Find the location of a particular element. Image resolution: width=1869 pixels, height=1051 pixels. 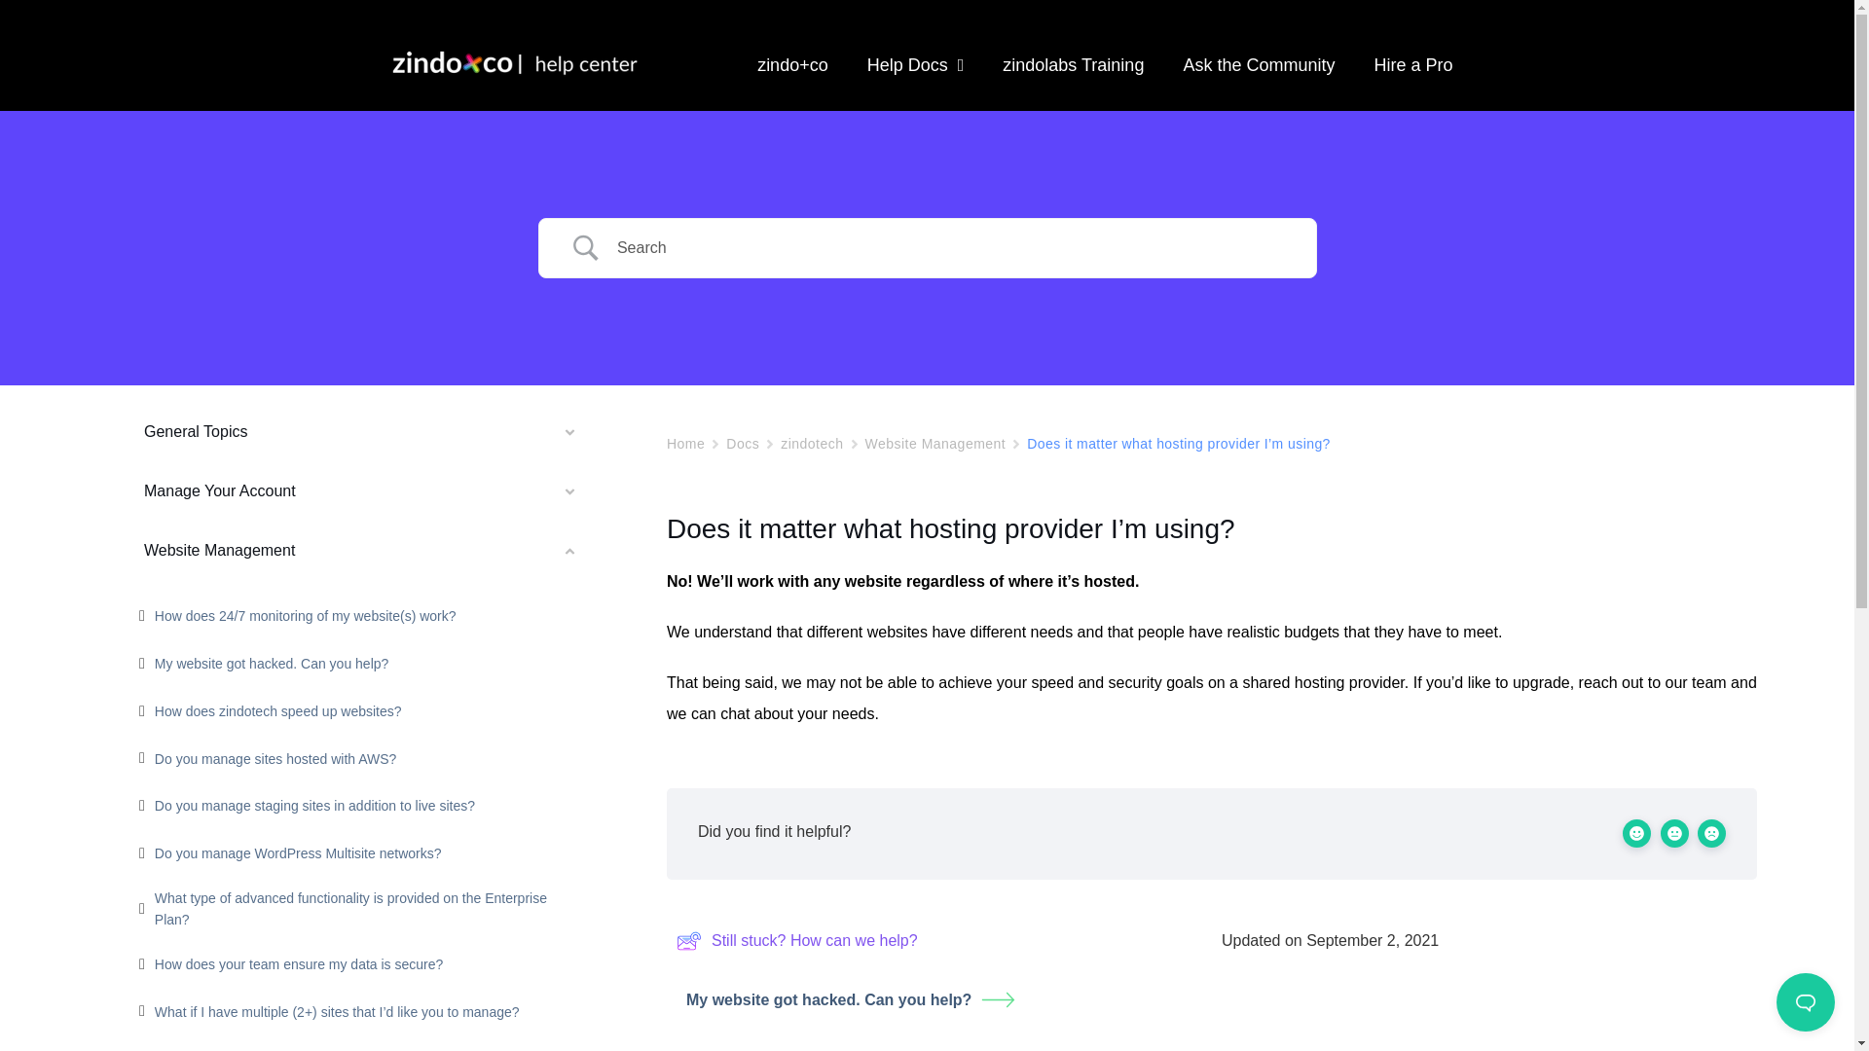

Do you manage staging sites in addition to live sites? is located at coordinates (314, 806).